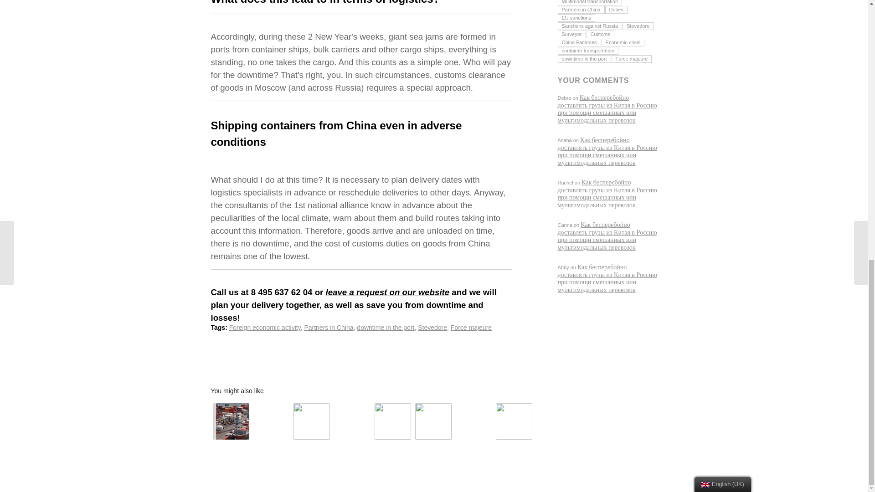 This screenshot has width=875, height=492. What do you see at coordinates (311, 421) in the screenshot?
I see `multimodalnje-perevozoki-iz-kitaya-mini-6` at bounding box center [311, 421].